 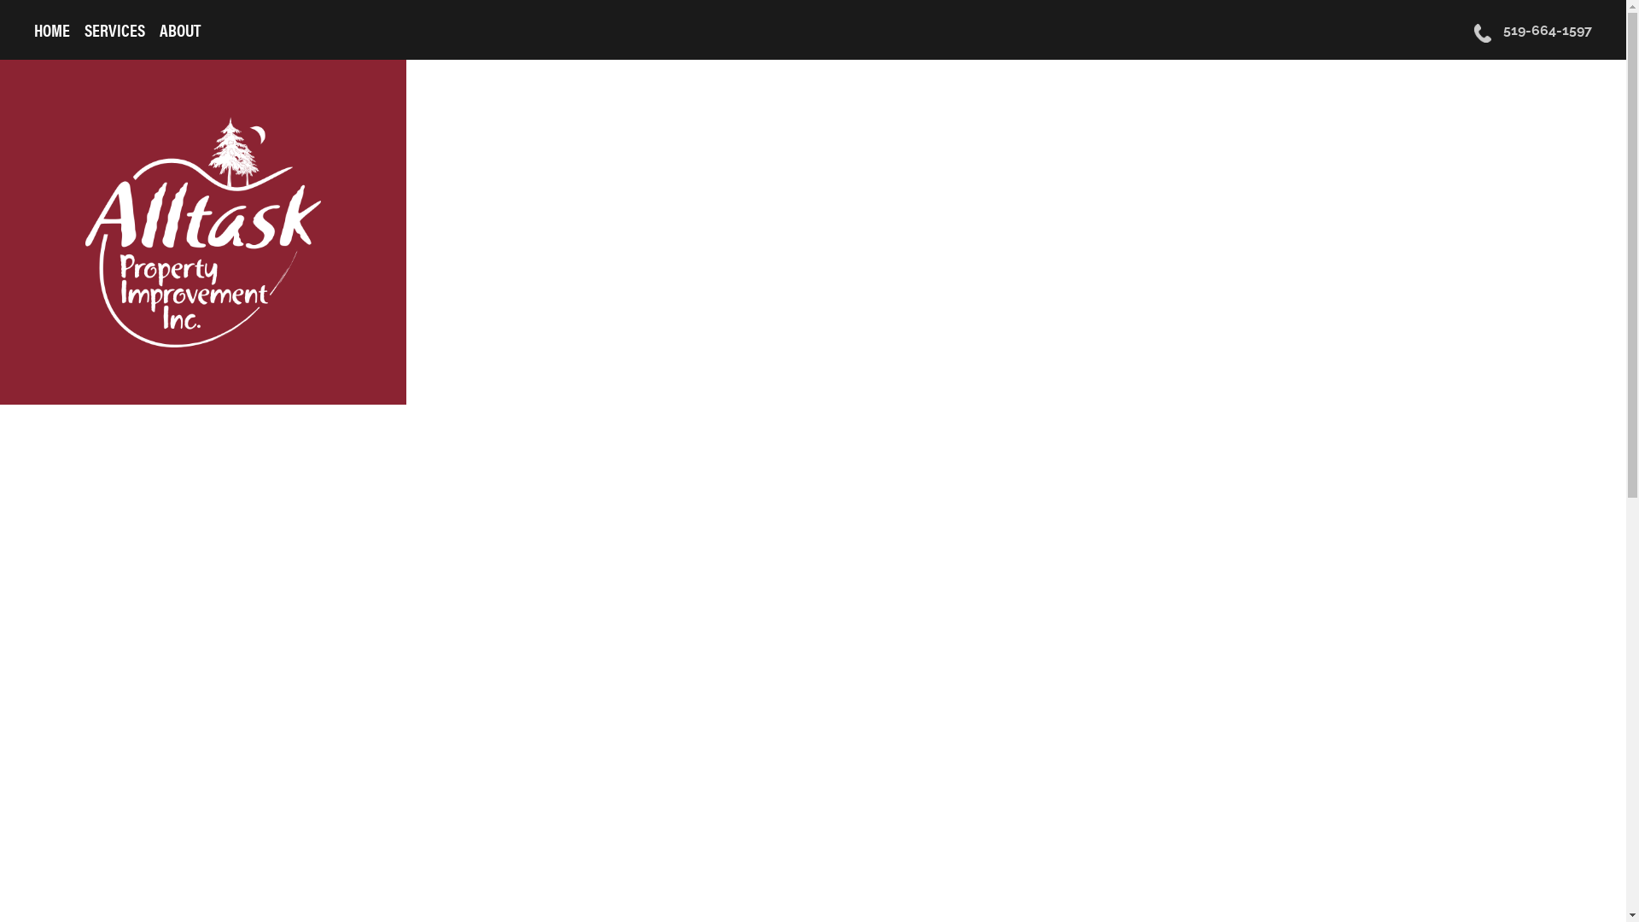 I want to click on SERVICES, so click(x=114, y=29).